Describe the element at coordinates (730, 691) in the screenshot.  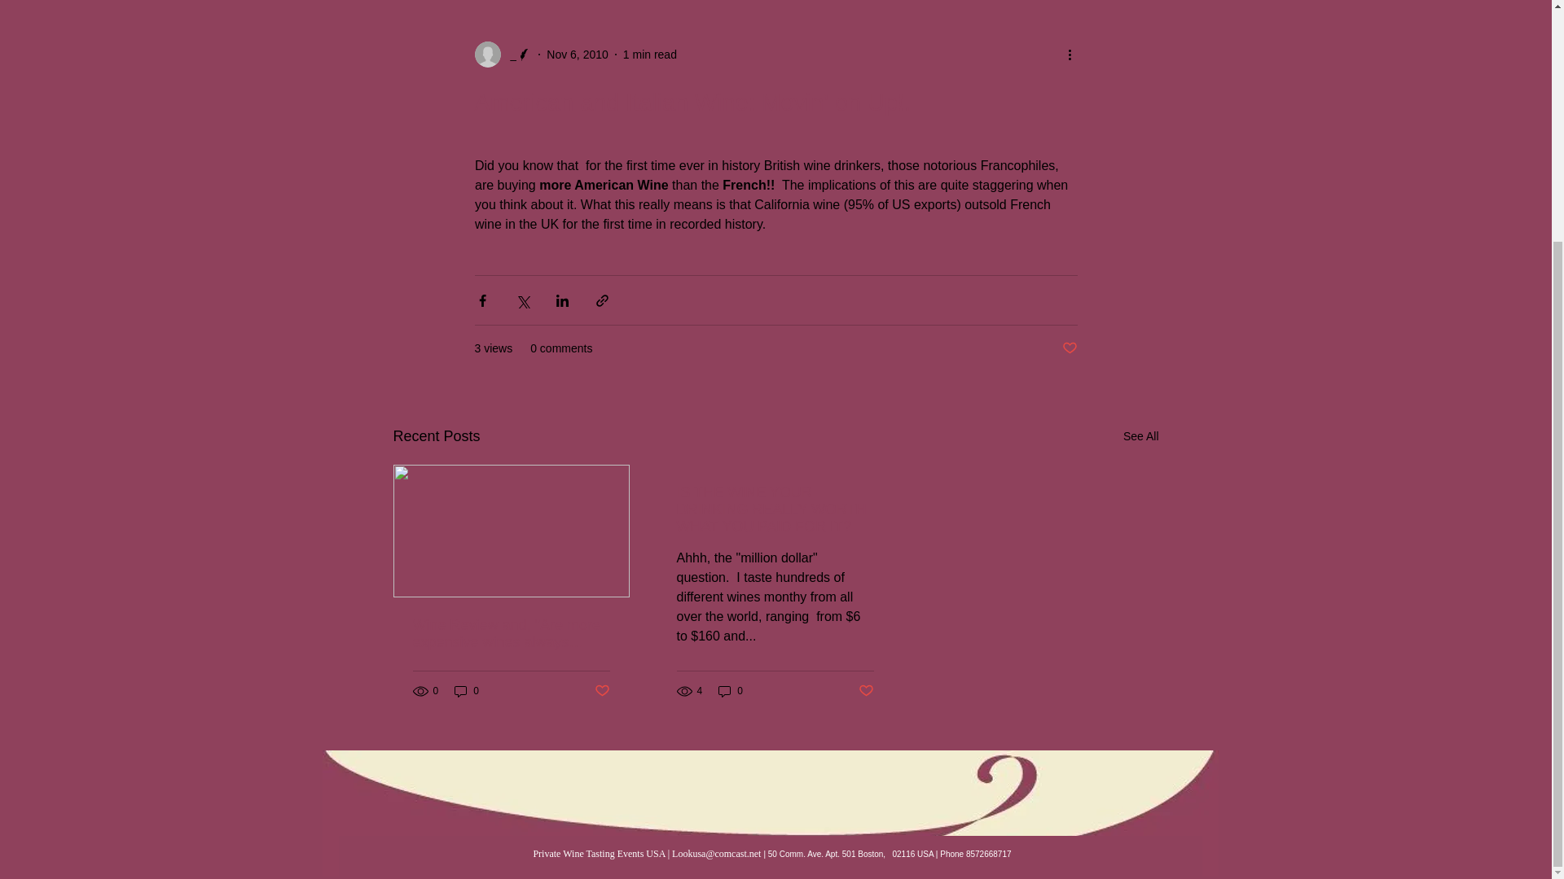
I see `0` at that location.